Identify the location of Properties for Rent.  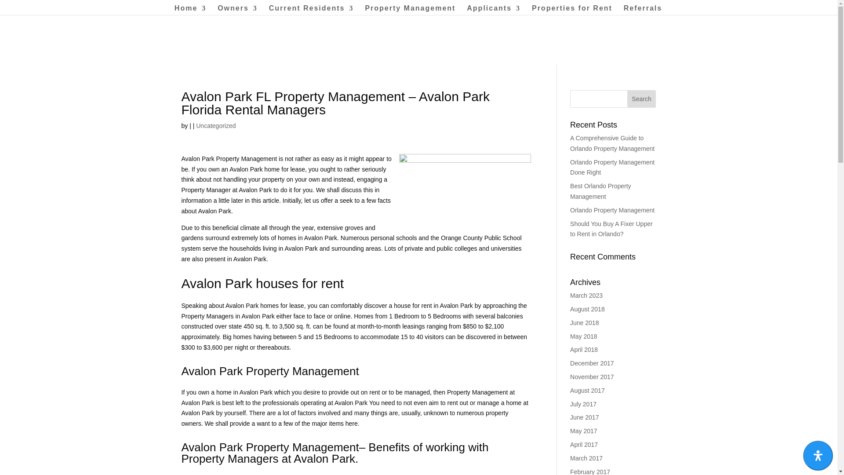
(572, 10).